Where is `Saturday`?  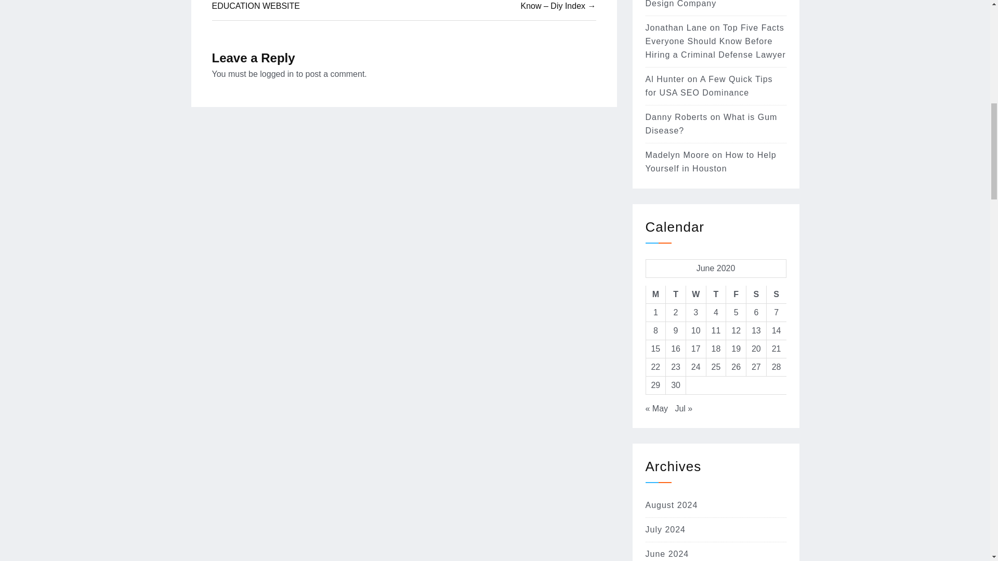
Saturday is located at coordinates (756, 295).